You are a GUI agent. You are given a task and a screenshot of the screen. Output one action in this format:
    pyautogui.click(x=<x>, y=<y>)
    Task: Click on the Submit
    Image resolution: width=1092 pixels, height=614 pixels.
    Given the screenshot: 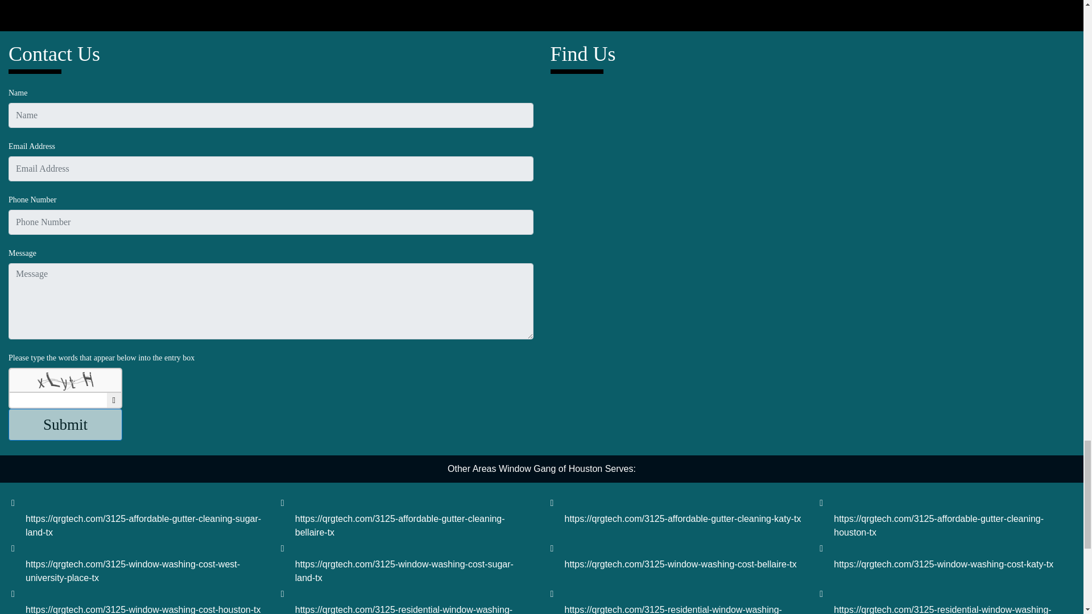 What is the action you would take?
    pyautogui.click(x=65, y=425)
    